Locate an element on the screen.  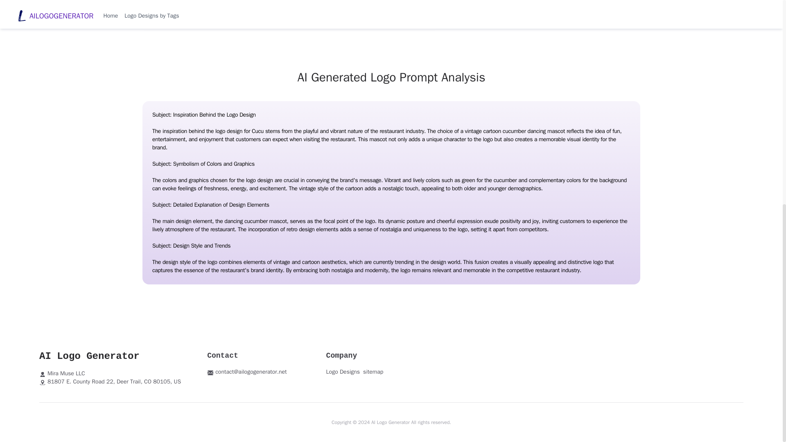
Logo Designs is located at coordinates (343, 372).